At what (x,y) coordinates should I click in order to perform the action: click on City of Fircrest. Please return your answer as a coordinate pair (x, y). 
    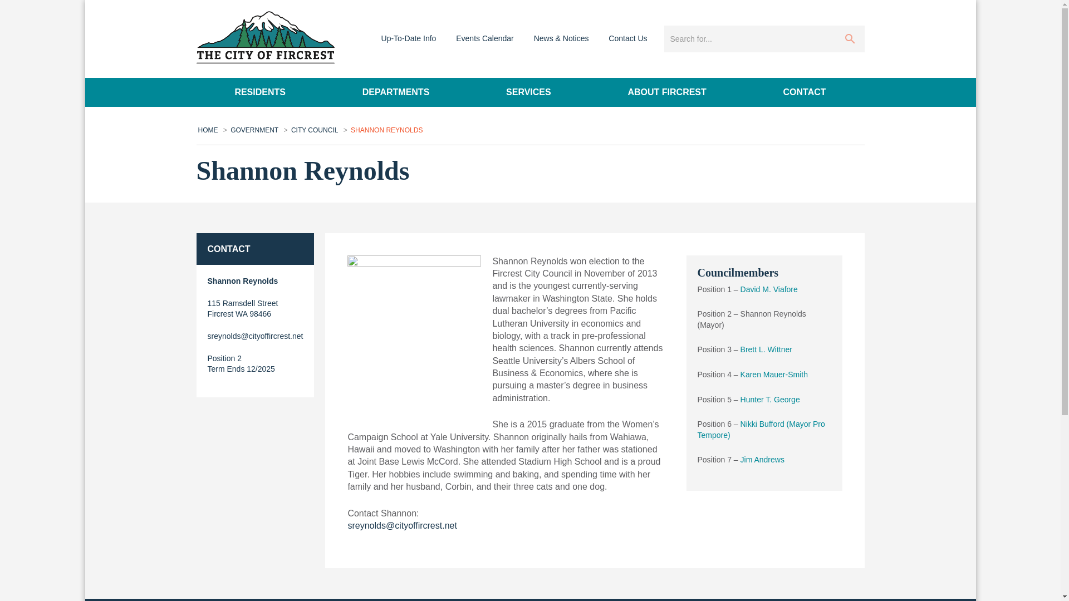
    Looking at the image, I should click on (264, 37).